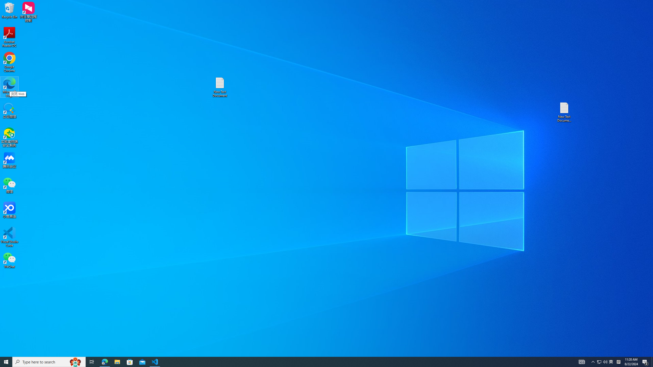  I want to click on Google Chrome, so click(9, 62).